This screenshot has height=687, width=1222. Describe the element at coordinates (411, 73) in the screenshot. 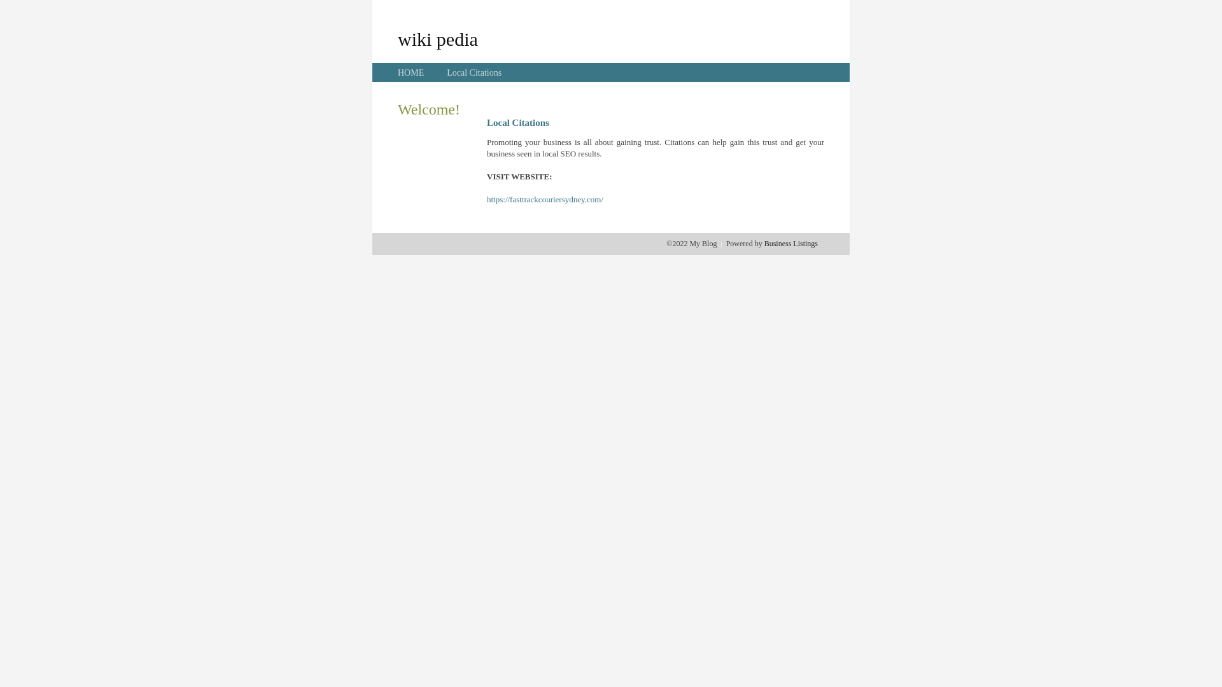

I see `HOME` at that location.